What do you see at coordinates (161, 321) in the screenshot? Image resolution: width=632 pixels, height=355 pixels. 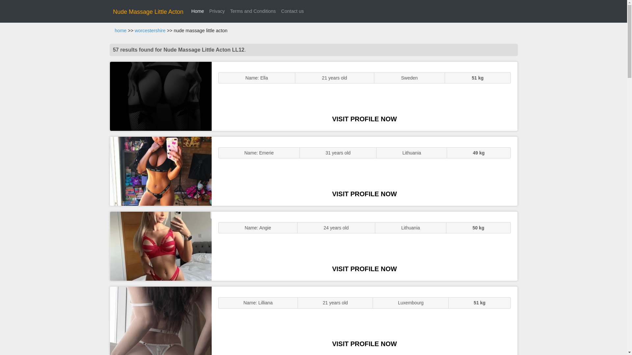 I see `Sluts` at bounding box center [161, 321].